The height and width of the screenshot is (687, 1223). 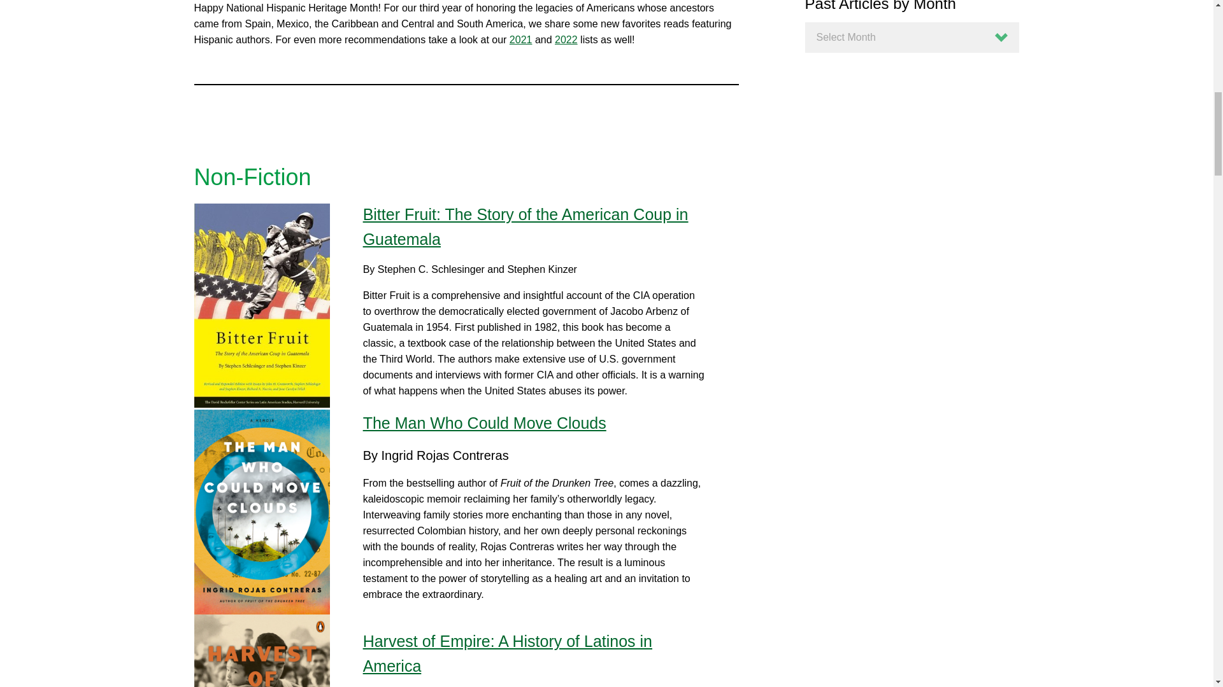 What do you see at coordinates (526, 226) in the screenshot?
I see `Bitter Fruit: The Story of the American Coup in Guatemala` at bounding box center [526, 226].